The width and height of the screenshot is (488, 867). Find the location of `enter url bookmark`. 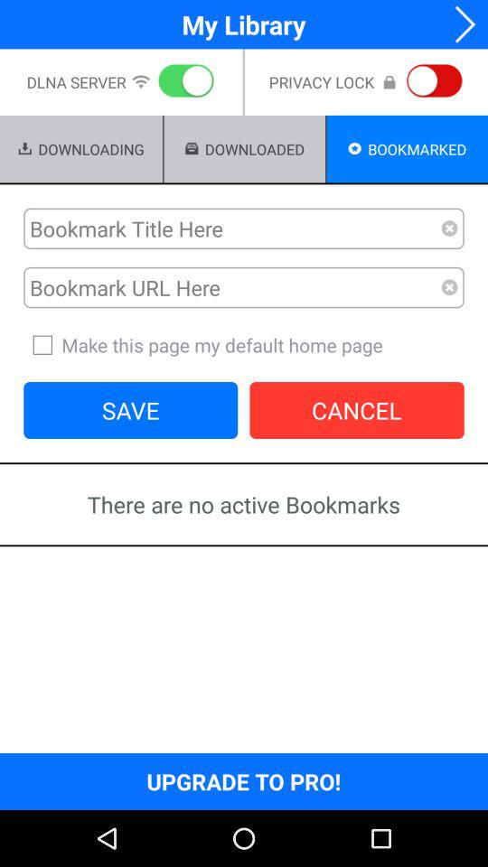

enter url bookmark is located at coordinates (232, 287).